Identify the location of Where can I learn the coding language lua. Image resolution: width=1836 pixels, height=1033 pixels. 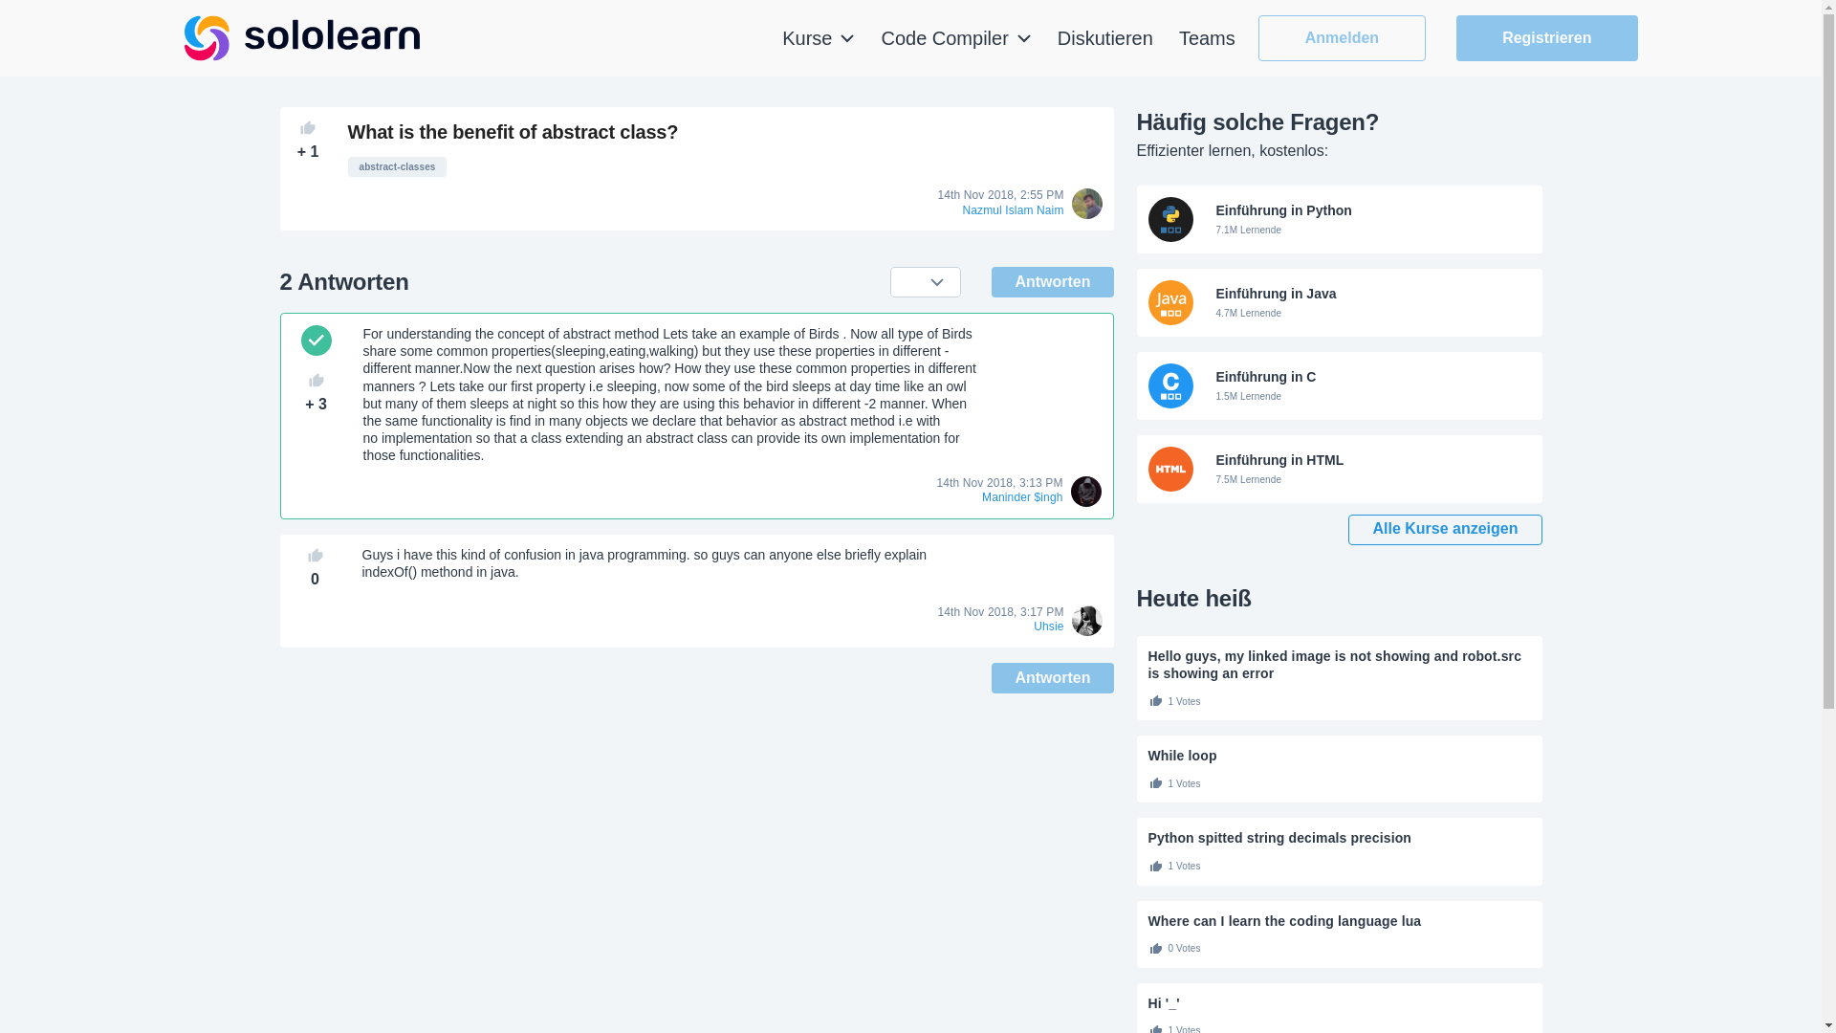
(1339, 920).